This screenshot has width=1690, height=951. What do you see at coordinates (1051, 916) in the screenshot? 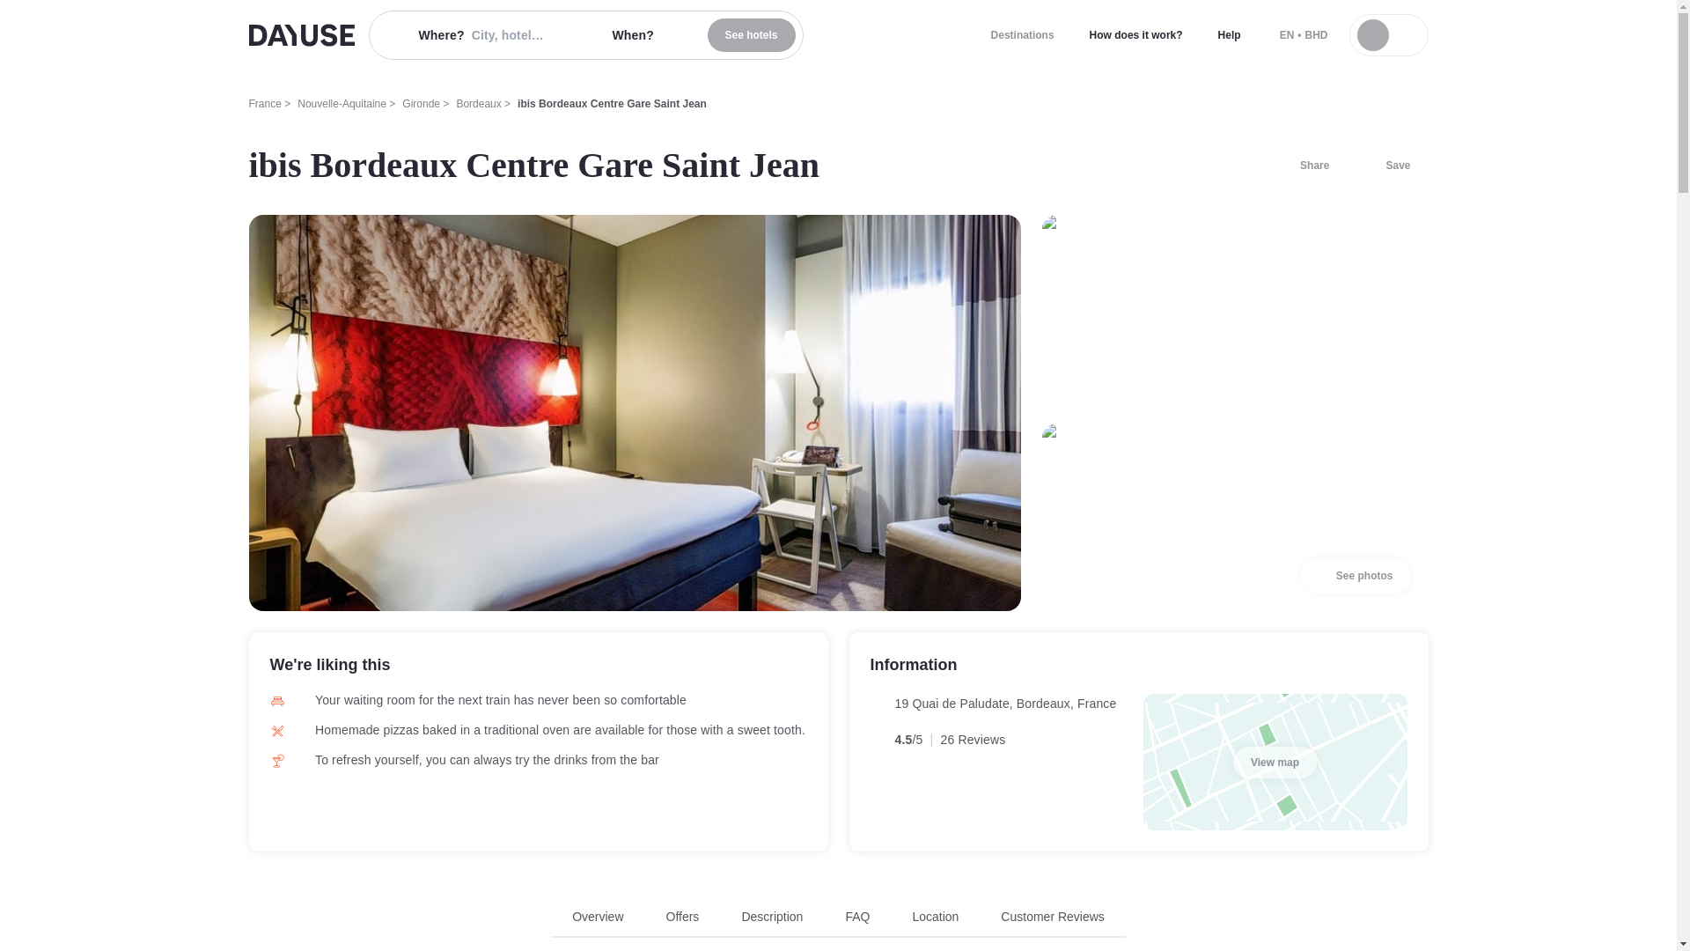
I see `Customer Reviews` at bounding box center [1051, 916].